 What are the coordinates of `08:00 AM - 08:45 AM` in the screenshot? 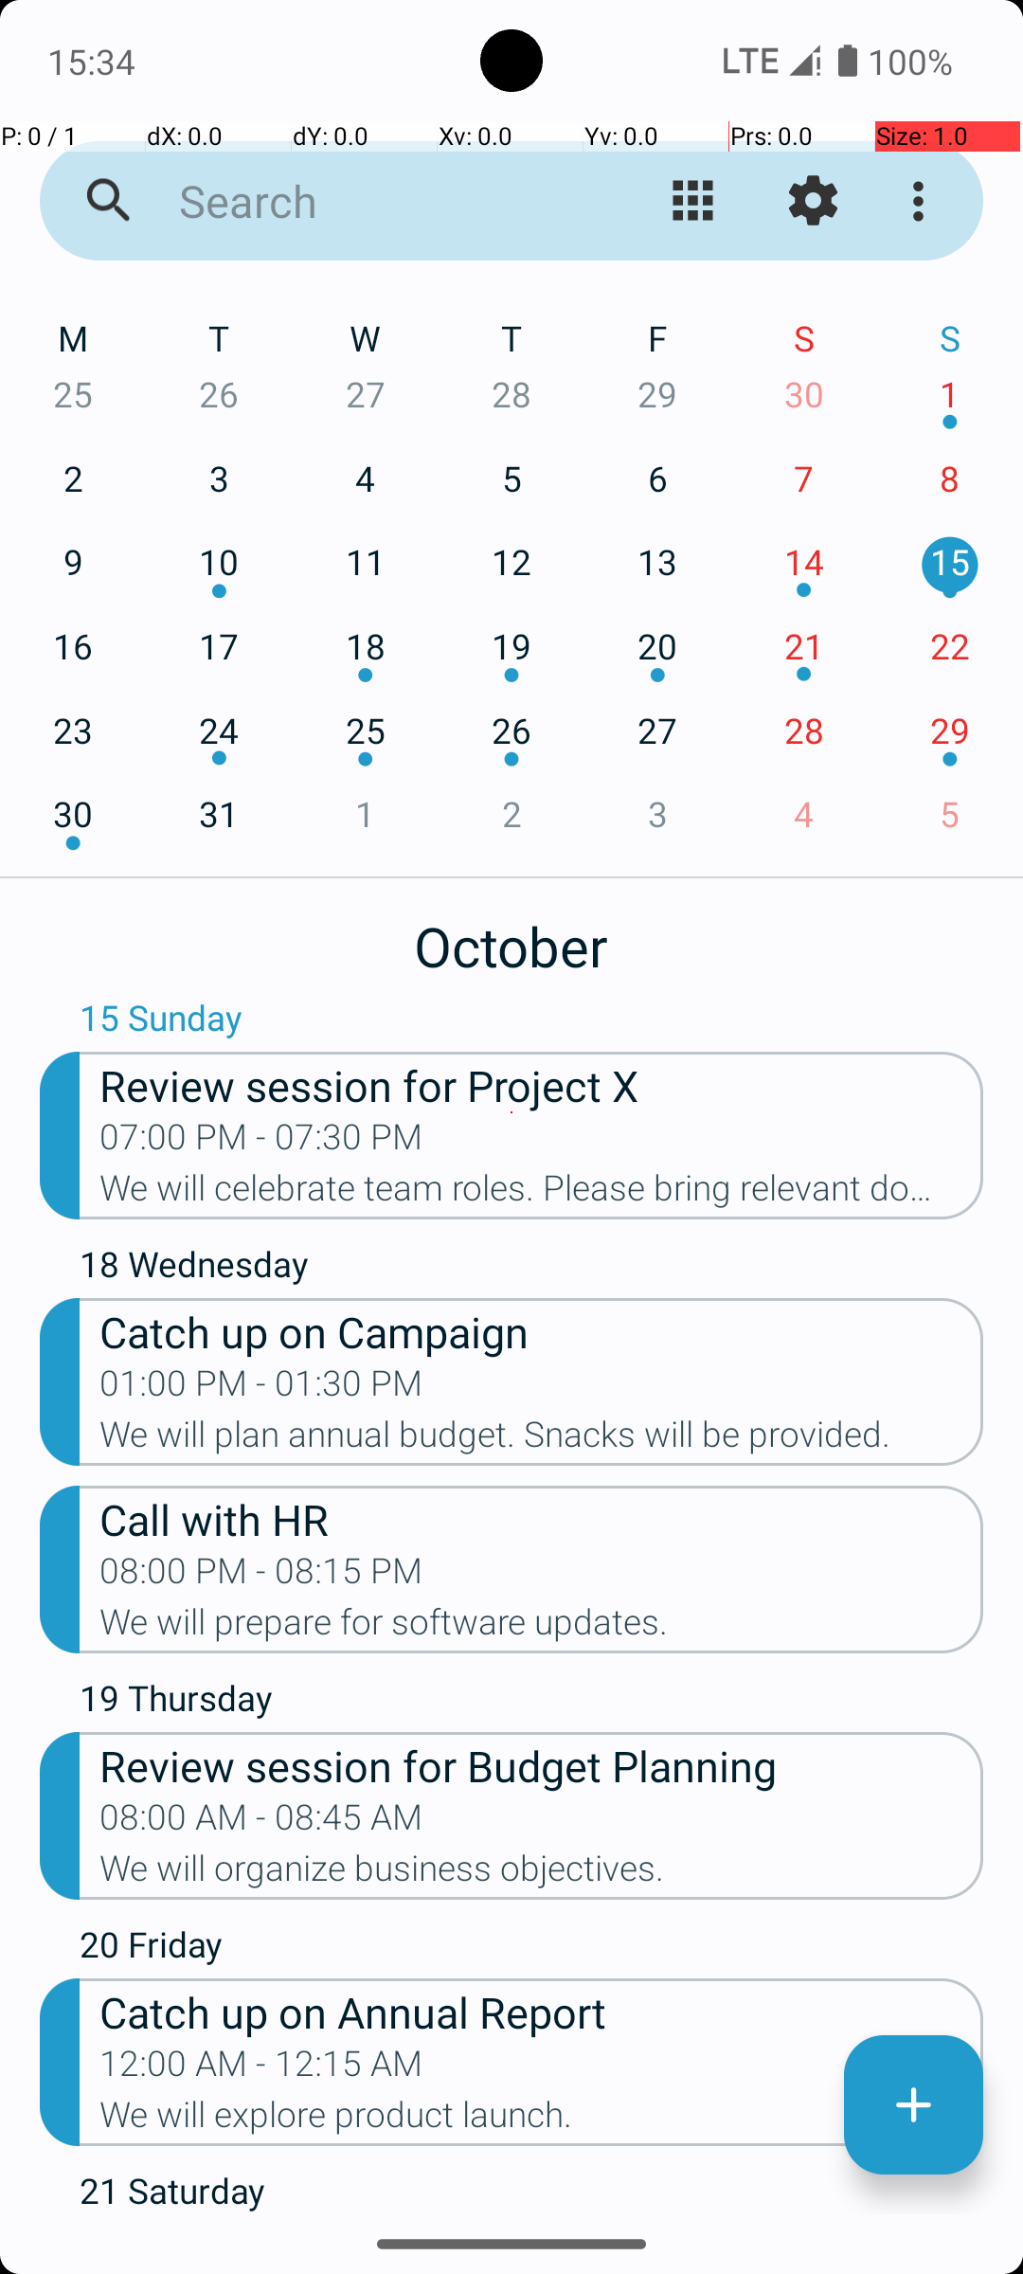 It's located at (261, 1823).